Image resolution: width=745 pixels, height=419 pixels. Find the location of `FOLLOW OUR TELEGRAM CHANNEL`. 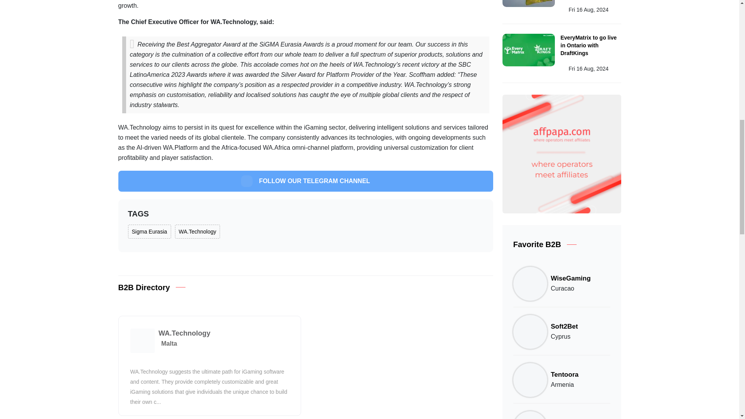

FOLLOW OUR TELEGRAM CHANNEL is located at coordinates (305, 181).